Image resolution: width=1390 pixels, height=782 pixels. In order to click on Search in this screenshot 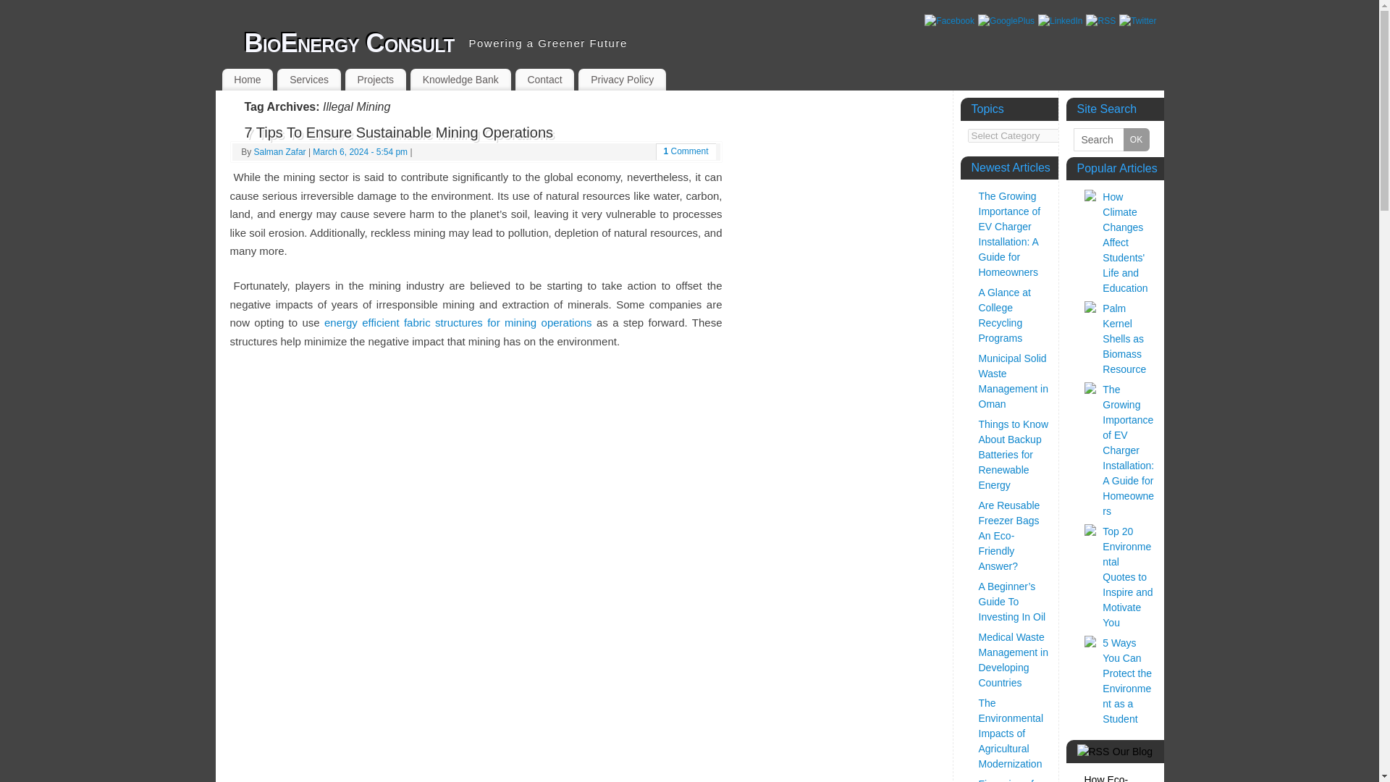, I will do `click(1111, 140)`.